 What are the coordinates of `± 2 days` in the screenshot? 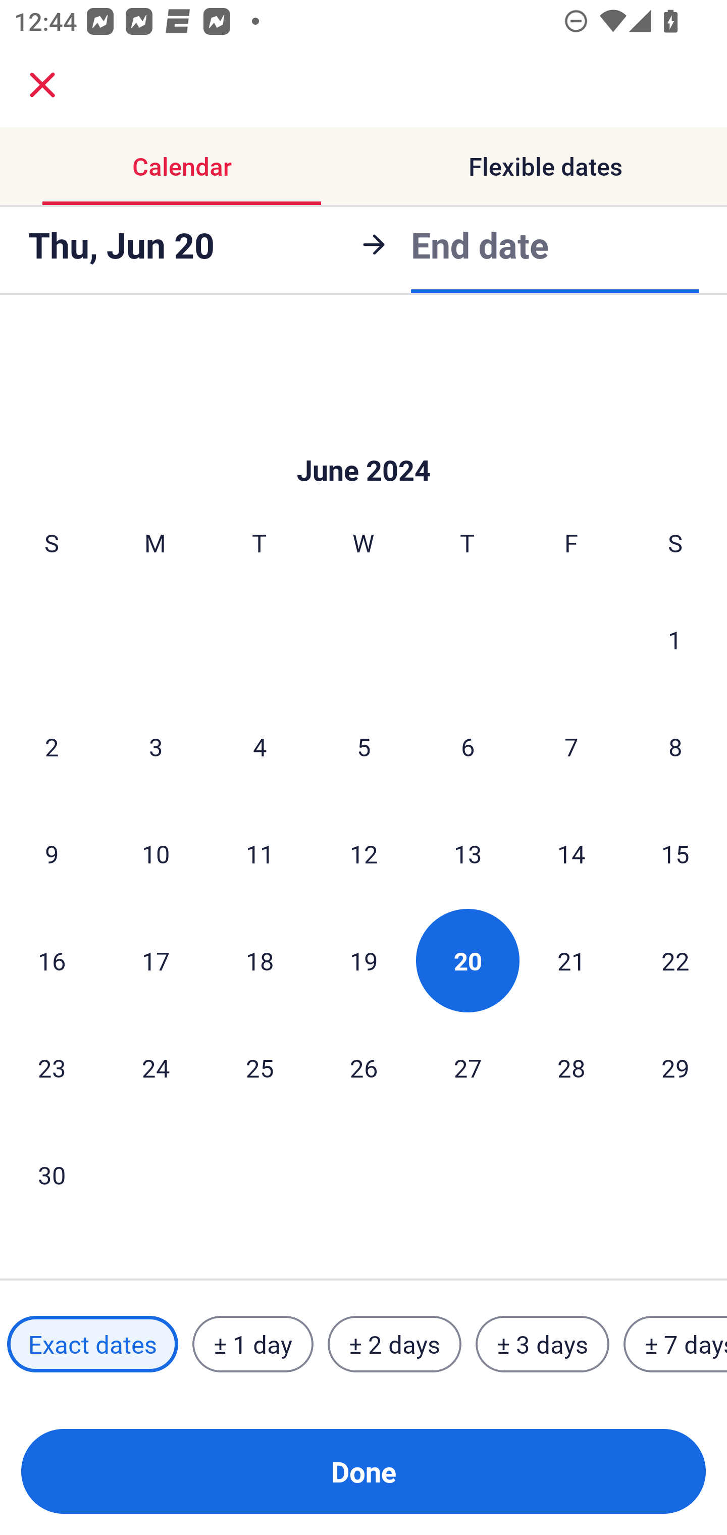 It's located at (395, 1344).